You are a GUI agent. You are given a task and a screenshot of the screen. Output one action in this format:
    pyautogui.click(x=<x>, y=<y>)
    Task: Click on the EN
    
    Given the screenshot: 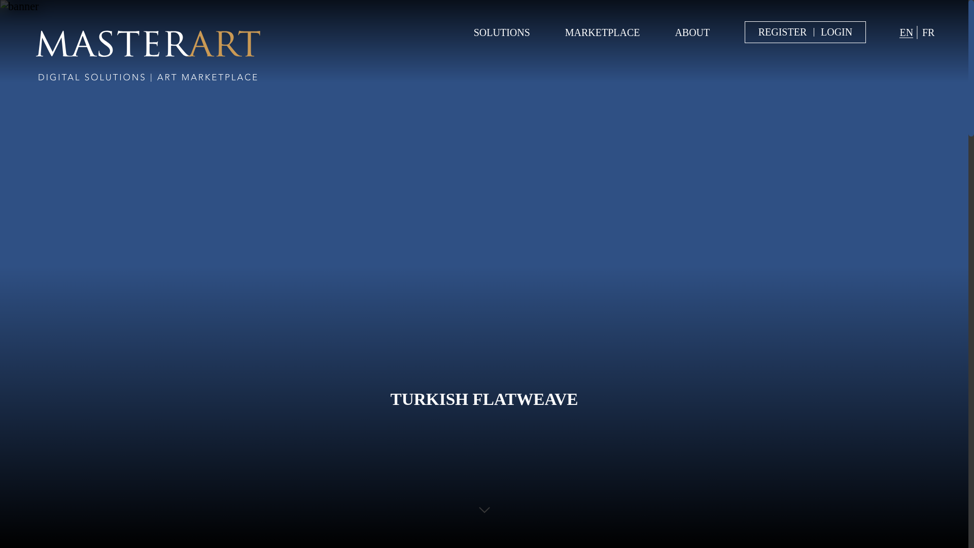 What is the action you would take?
    pyautogui.click(x=906, y=32)
    